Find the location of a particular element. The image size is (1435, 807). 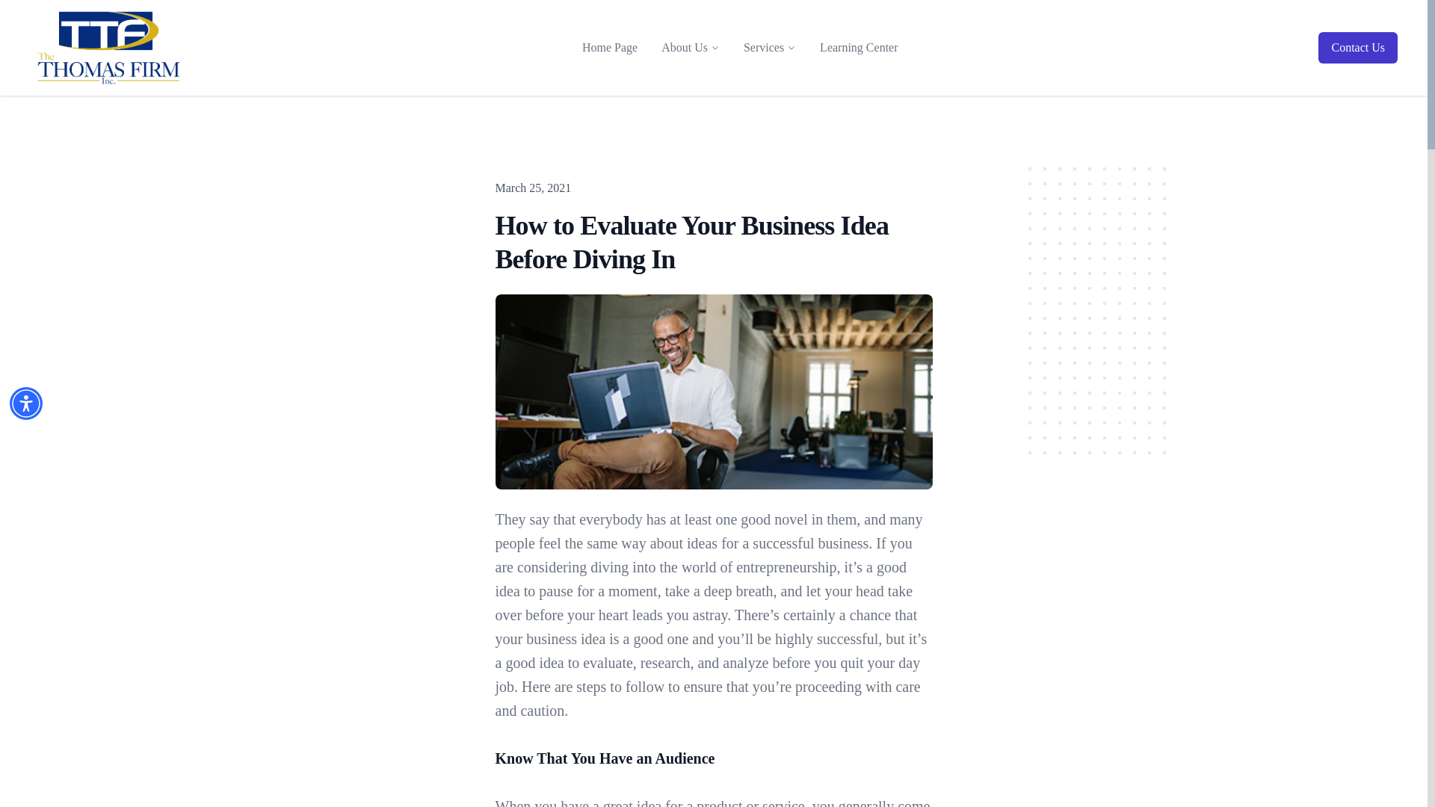

Services is located at coordinates (763, 47).